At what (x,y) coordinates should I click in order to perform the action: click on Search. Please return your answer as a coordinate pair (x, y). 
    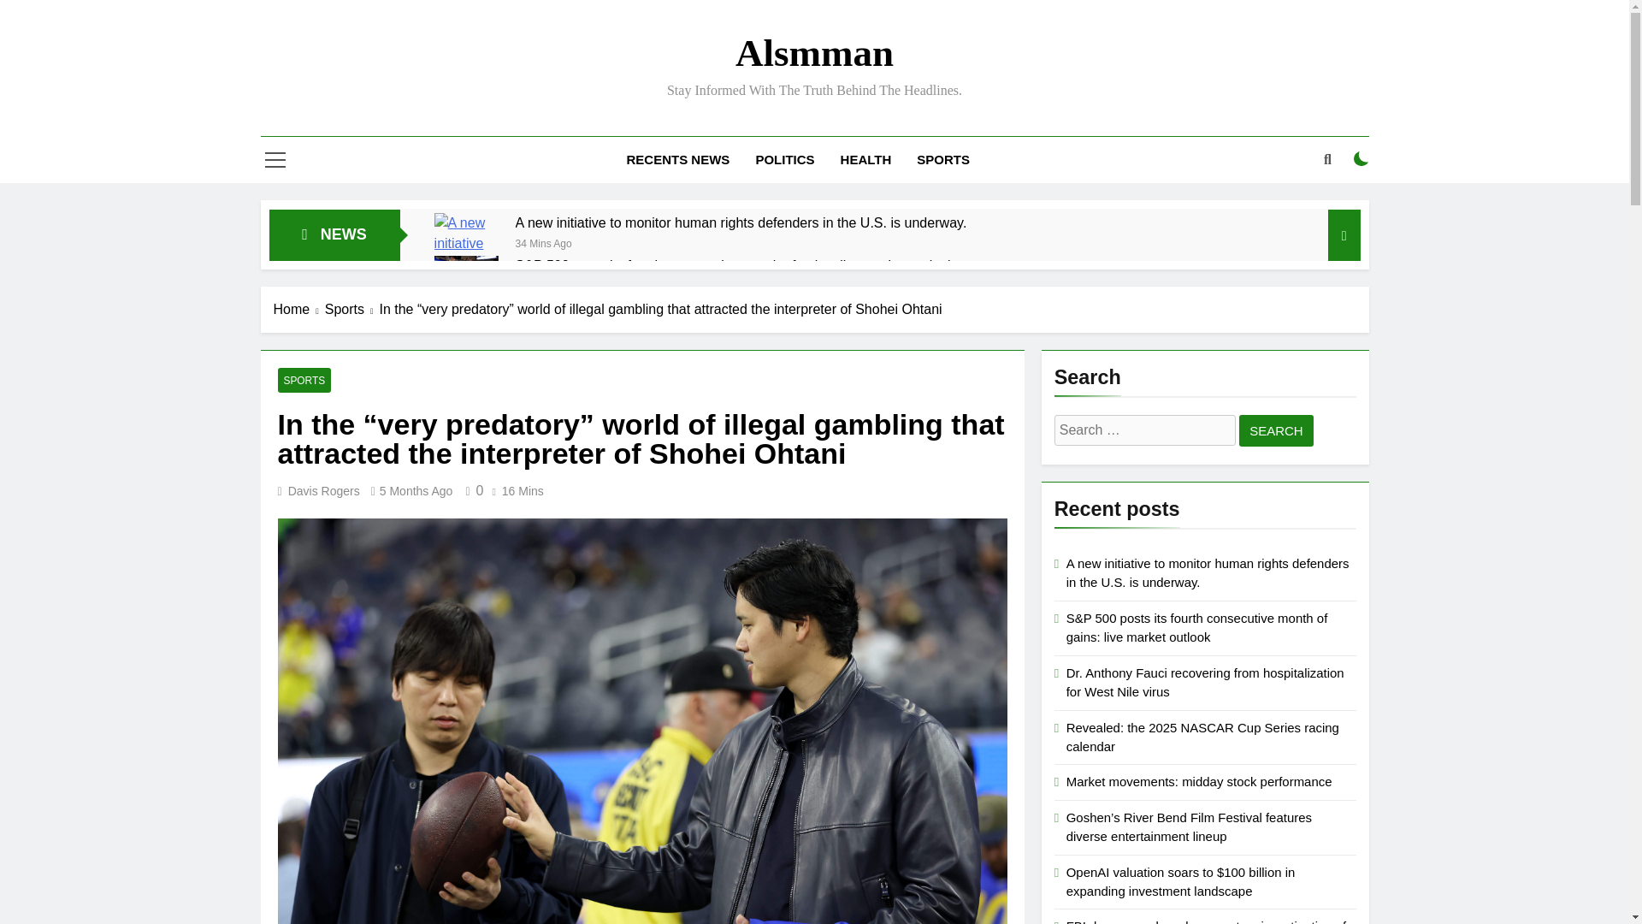
    Looking at the image, I should click on (1276, 429).